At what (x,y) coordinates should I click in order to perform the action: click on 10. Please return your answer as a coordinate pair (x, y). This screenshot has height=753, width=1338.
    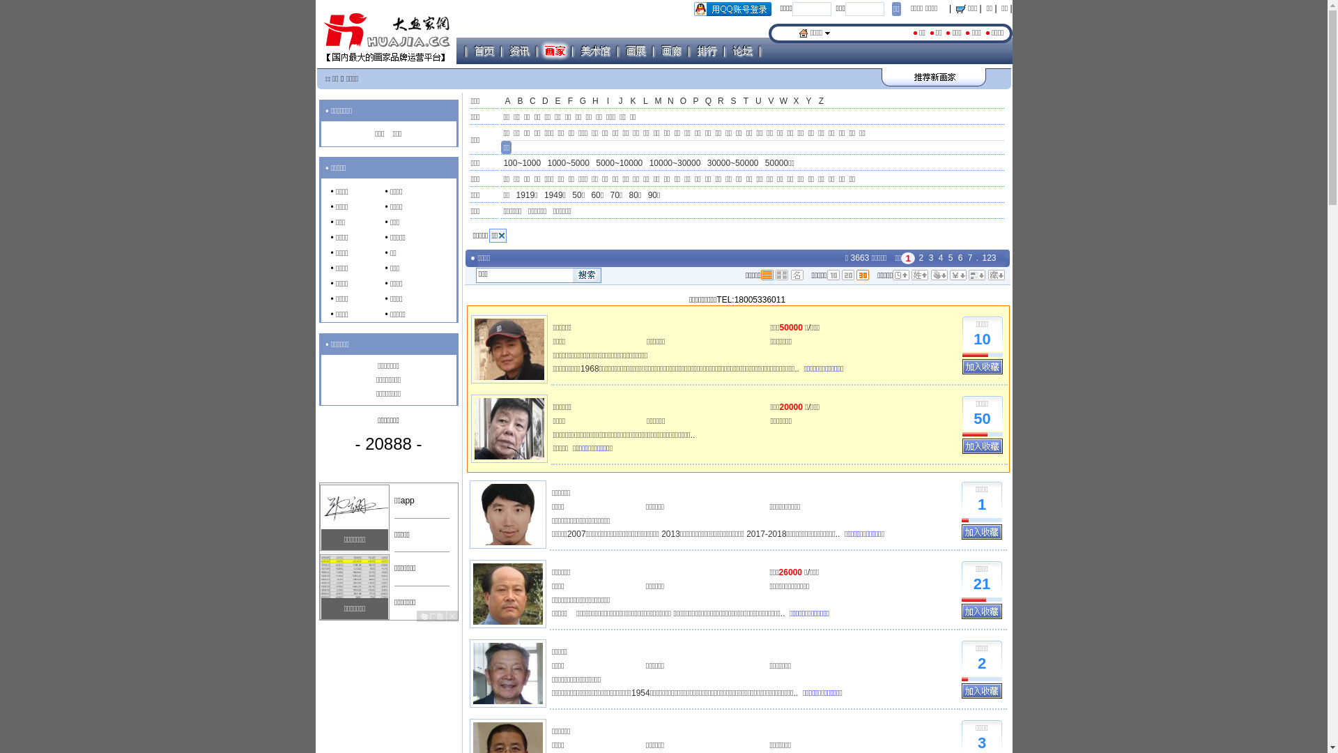
    Looking at the image, I should click on (982, 340).